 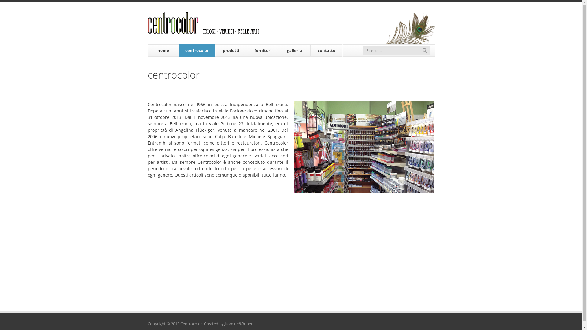 I want to click on centrocolor, so click(x=197, y=50).